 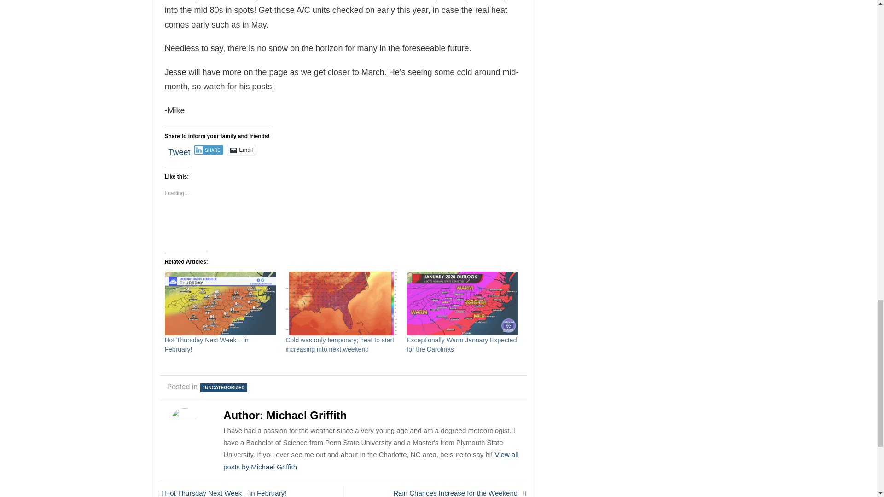 I want to click on Rain Chances Increase for the Weekend, so click(x=437, y=492).